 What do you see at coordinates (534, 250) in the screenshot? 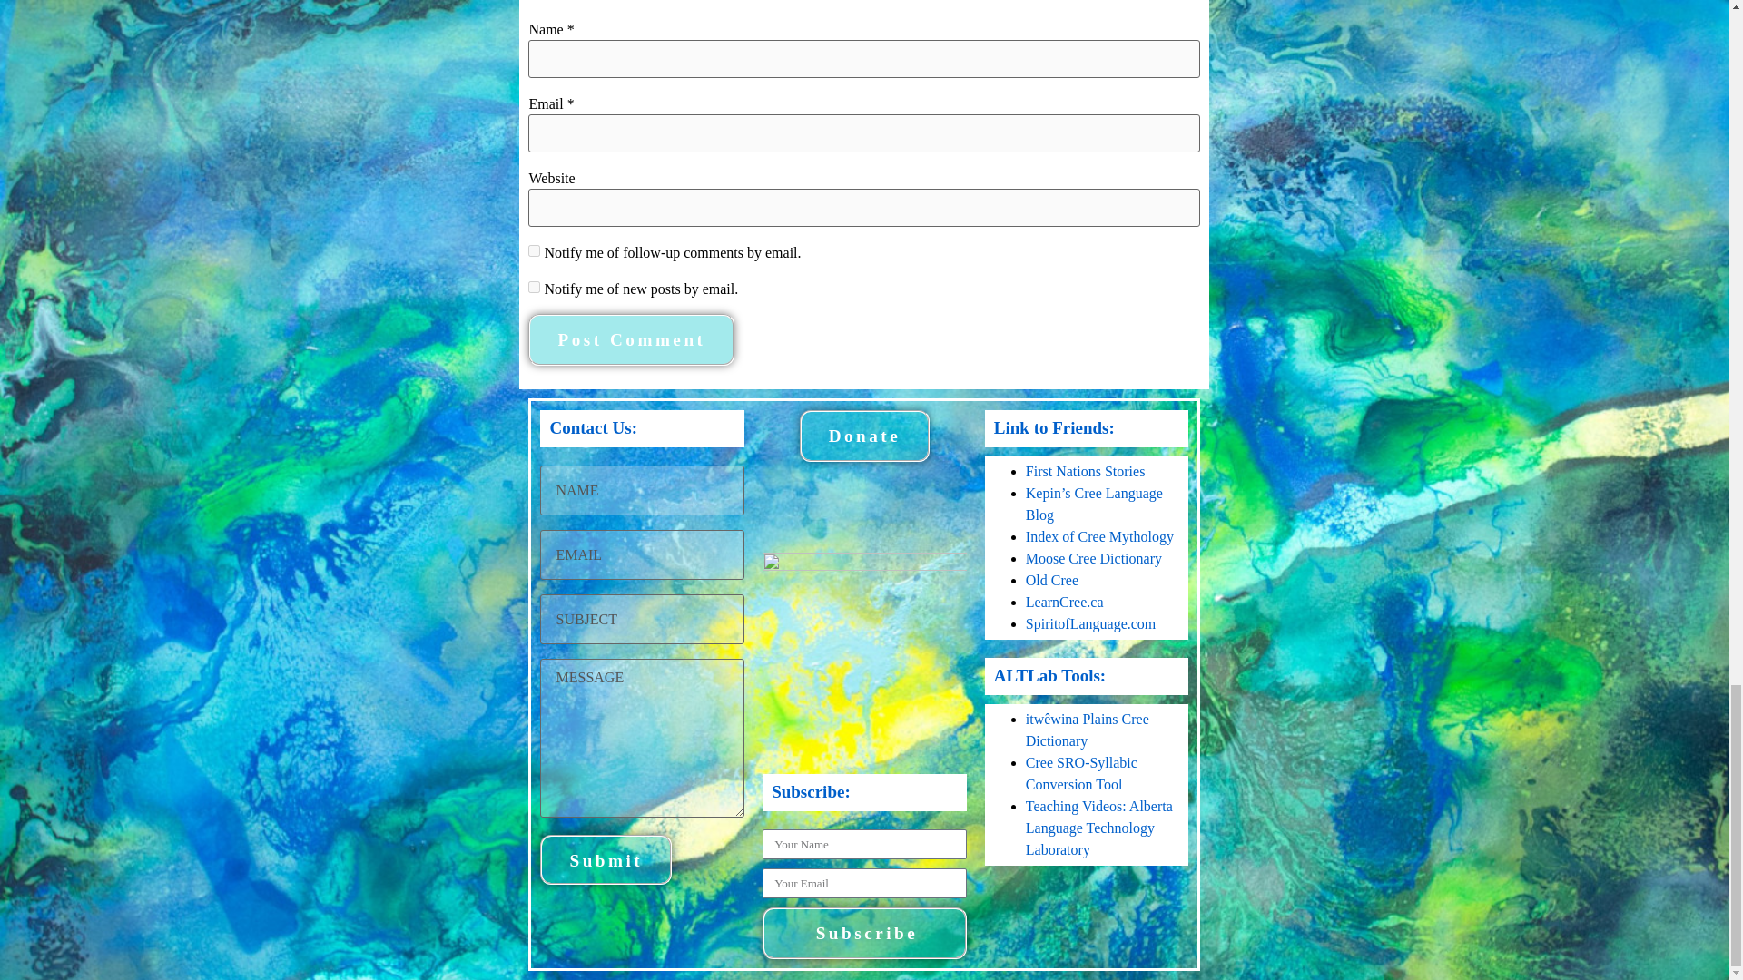
I see `subscribe` at bounding box center [534, 250].